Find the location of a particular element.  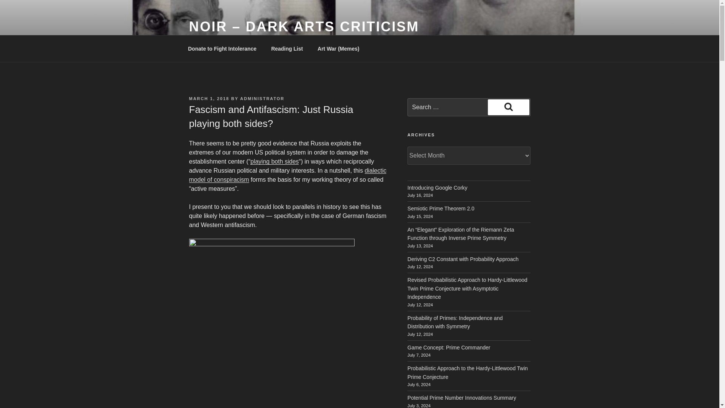

Reading List is located at coordinates (287, 48).